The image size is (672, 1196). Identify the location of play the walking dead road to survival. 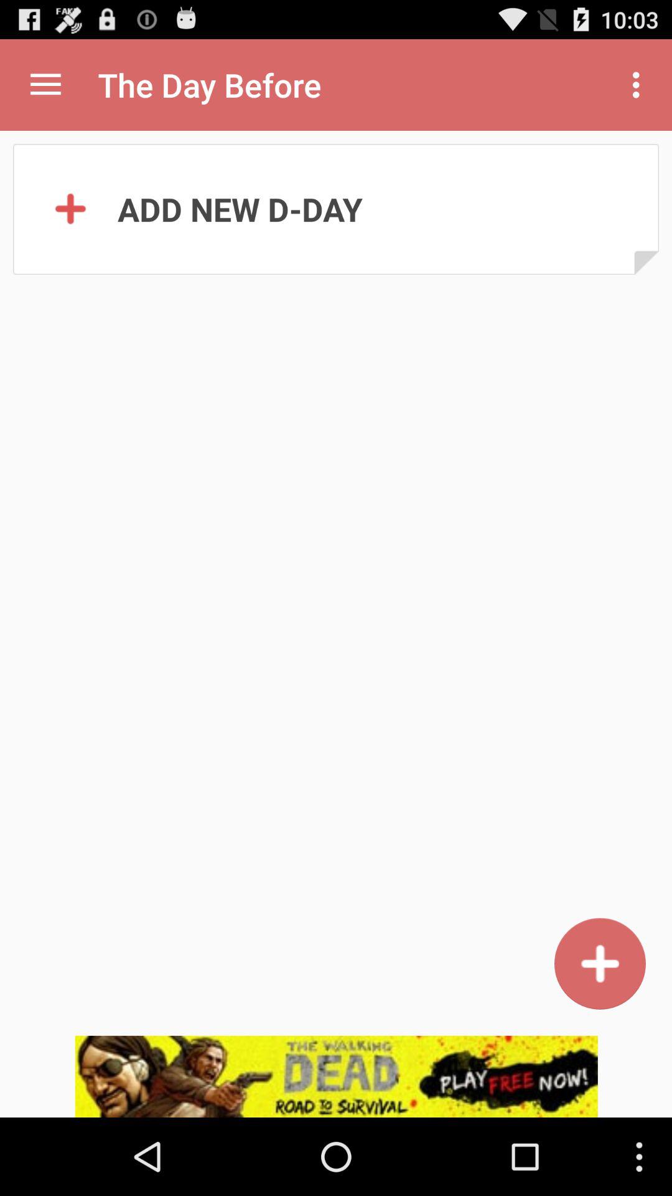
(336, 1076).